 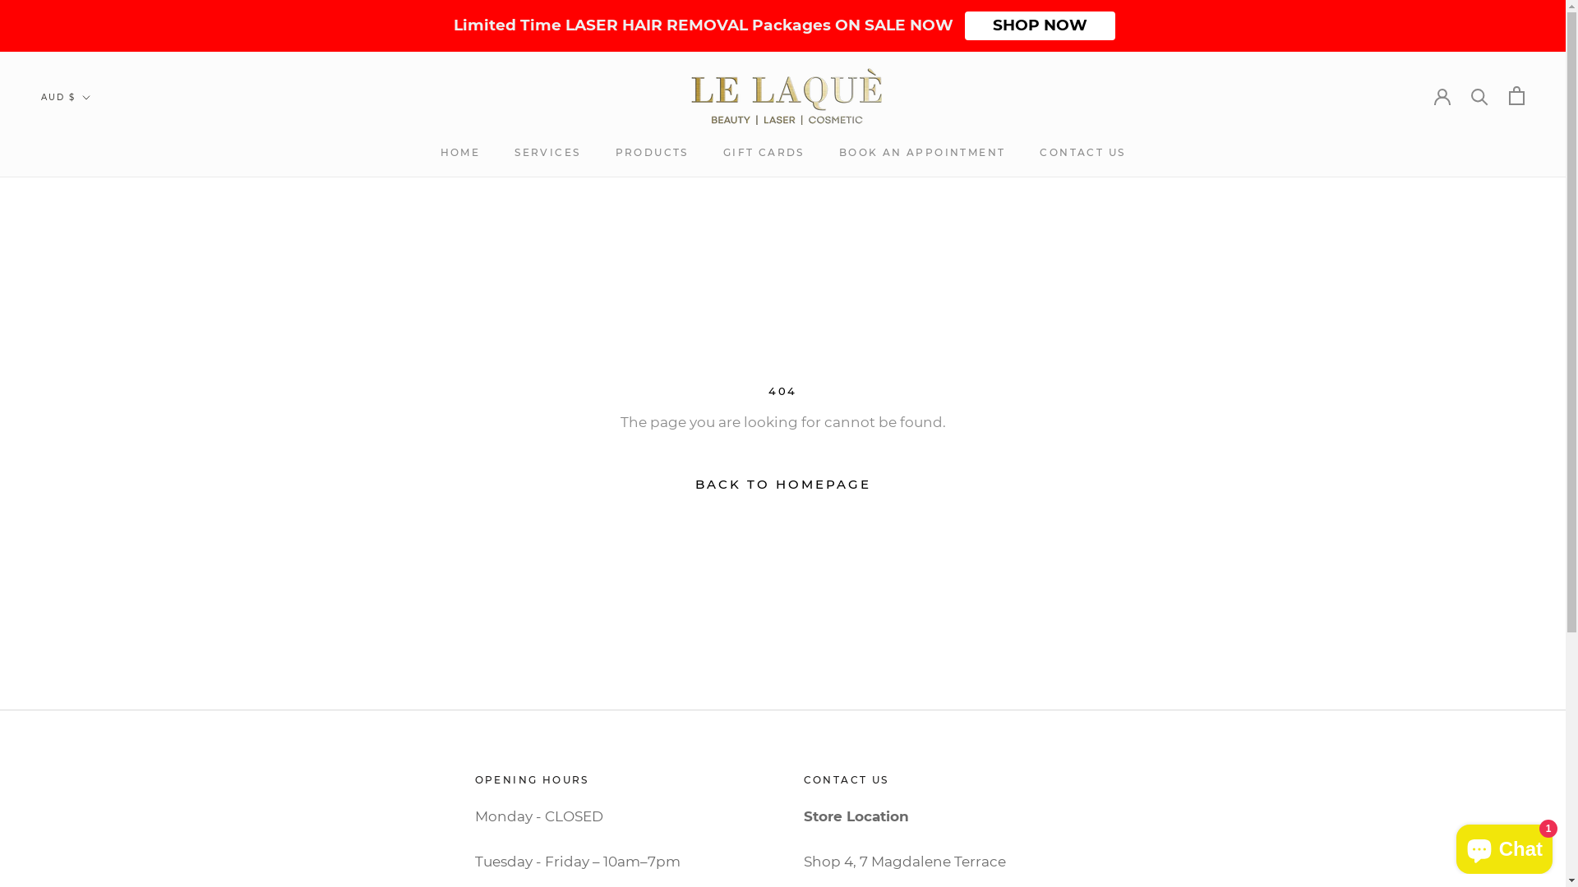 I want to click on EGP, so click(x=94, y=764).